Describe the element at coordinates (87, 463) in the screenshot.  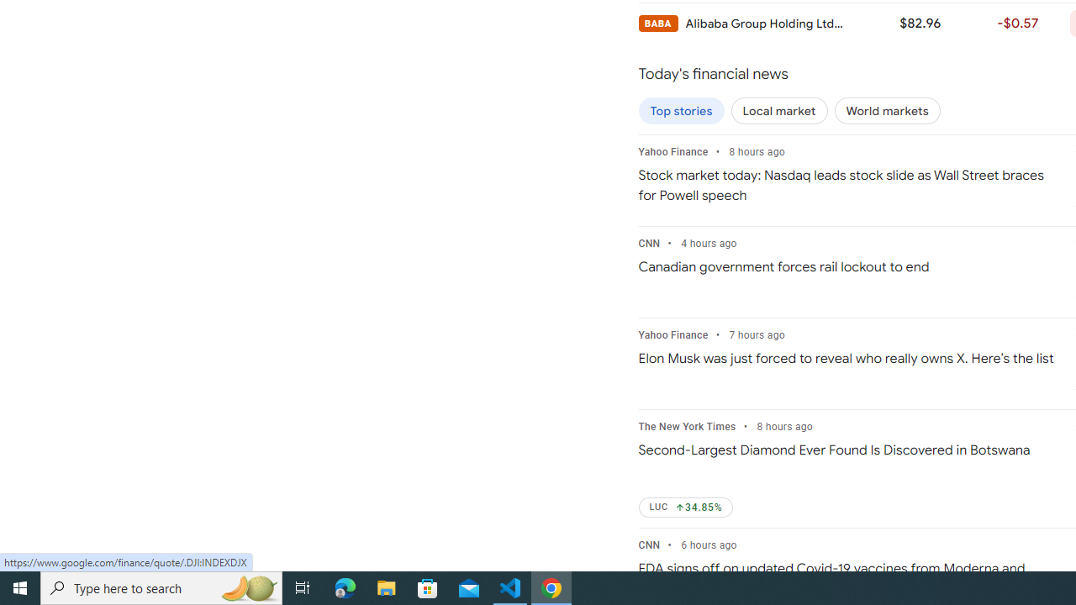
I see `Account` at that location.